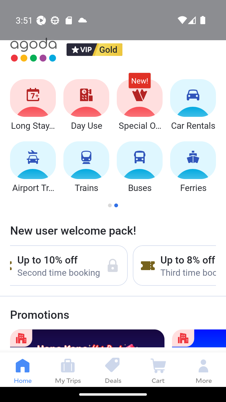  What do you see at coordinates (203, 369) in the screenshot?
I see `More` at bounding box center [203, 369].